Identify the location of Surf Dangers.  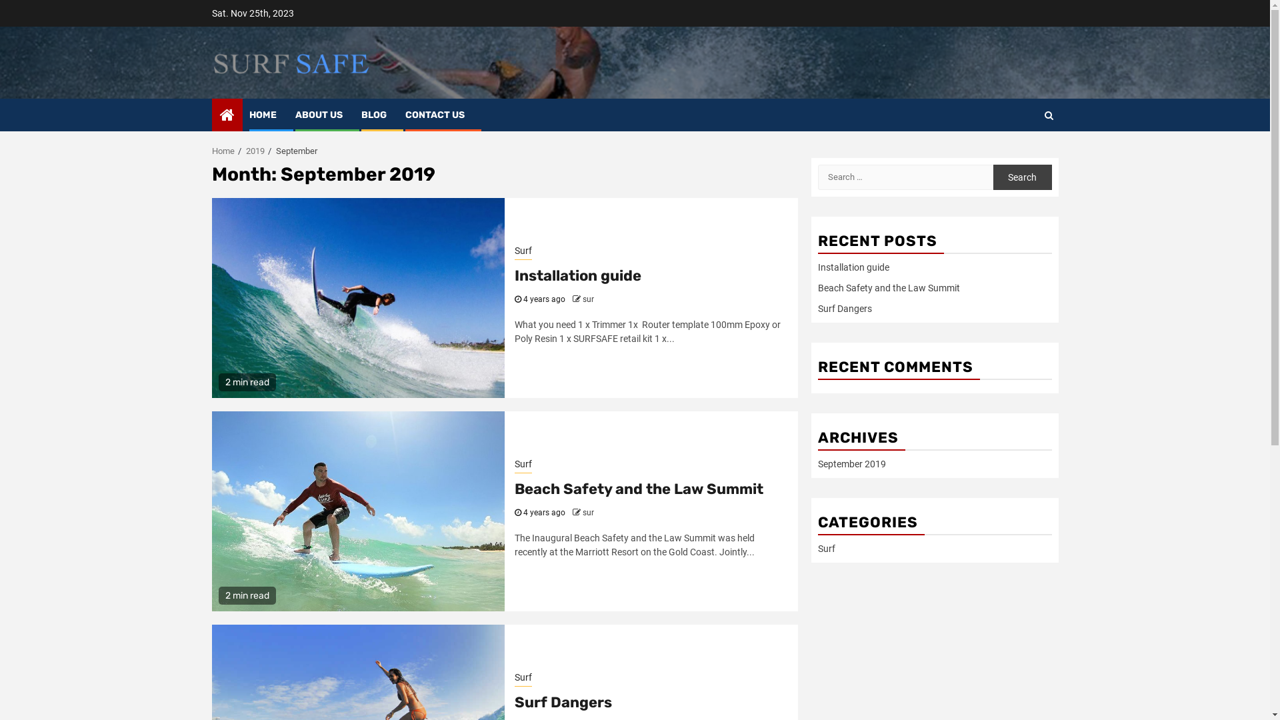
(844, 309).